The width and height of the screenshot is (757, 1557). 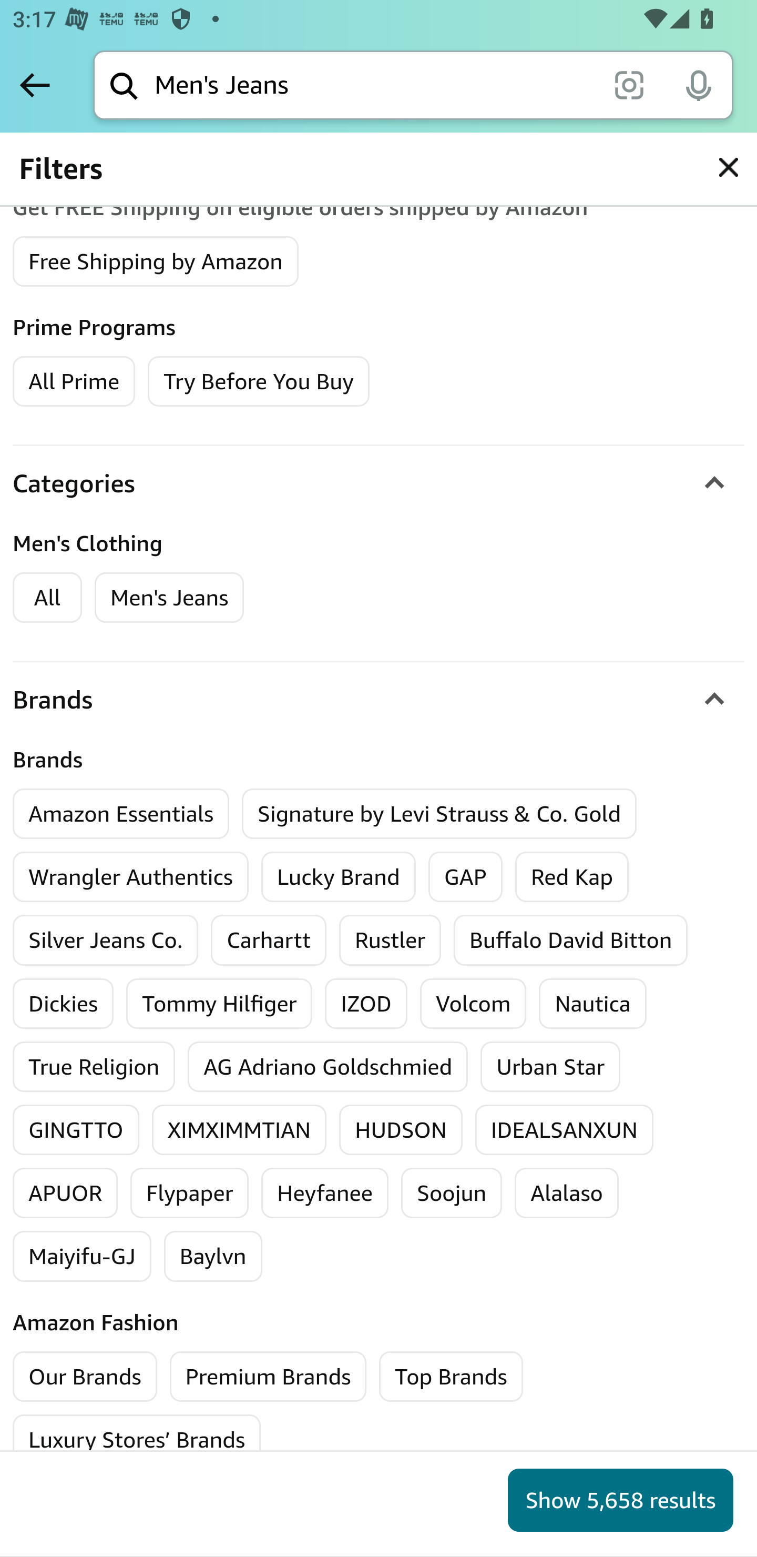 What do you see at coordinates (401, 1130) in the screenshot?
I see `HUDSON` at bounding box center [401, 1130].